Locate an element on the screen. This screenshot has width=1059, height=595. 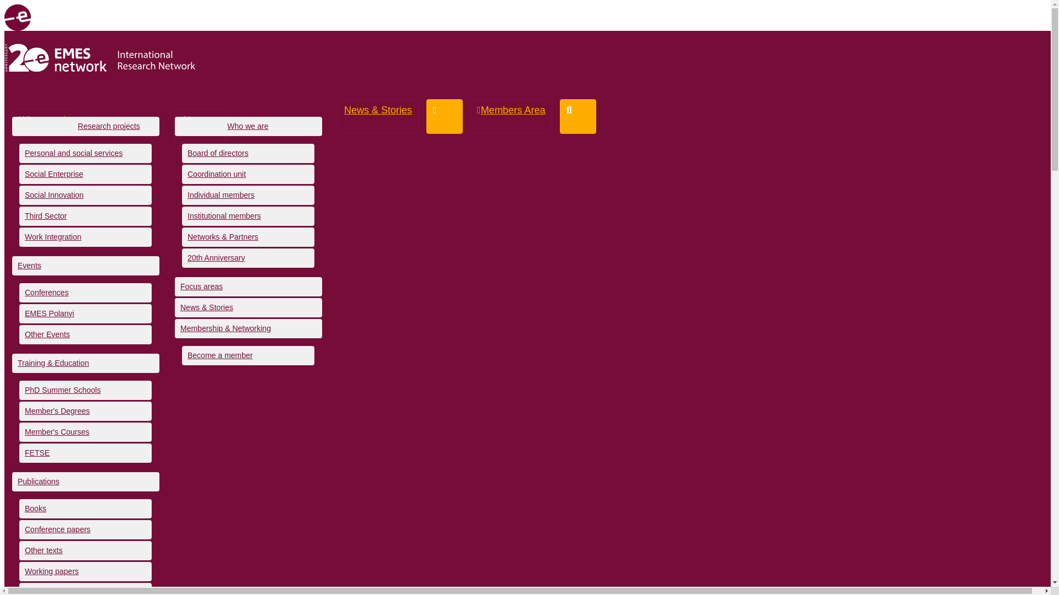
Other Events is located at coordinates (85, 334).